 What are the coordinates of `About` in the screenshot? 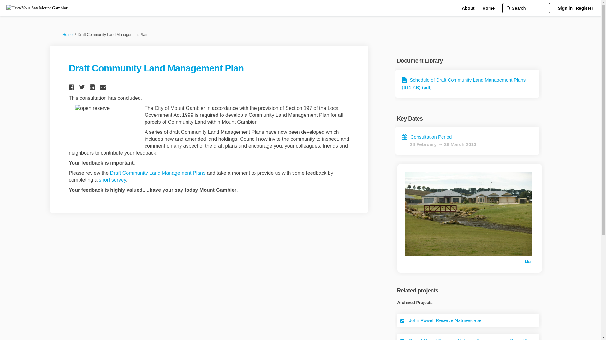 It's located at (468, 8).